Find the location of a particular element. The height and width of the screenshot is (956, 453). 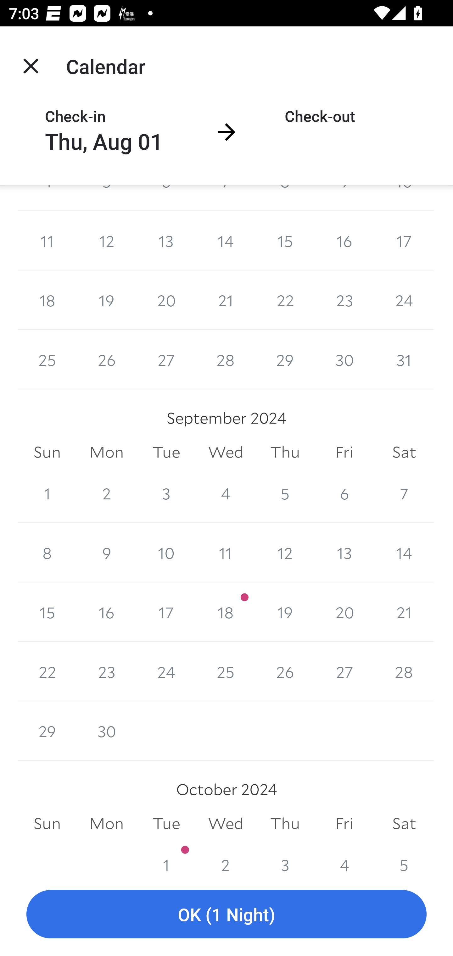

29 29 August 2024 is located at coordinates (285, 359).